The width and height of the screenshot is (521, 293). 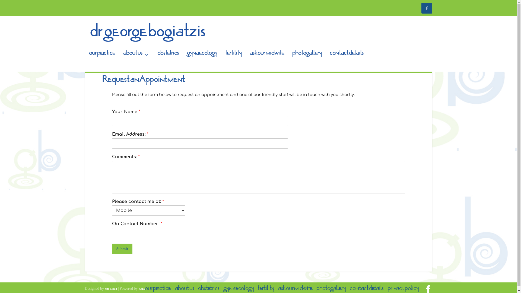 What do you see at coordinates (295, 290) in the screenshot?
I see `ask our midwife` at bounding box center [295, 290].